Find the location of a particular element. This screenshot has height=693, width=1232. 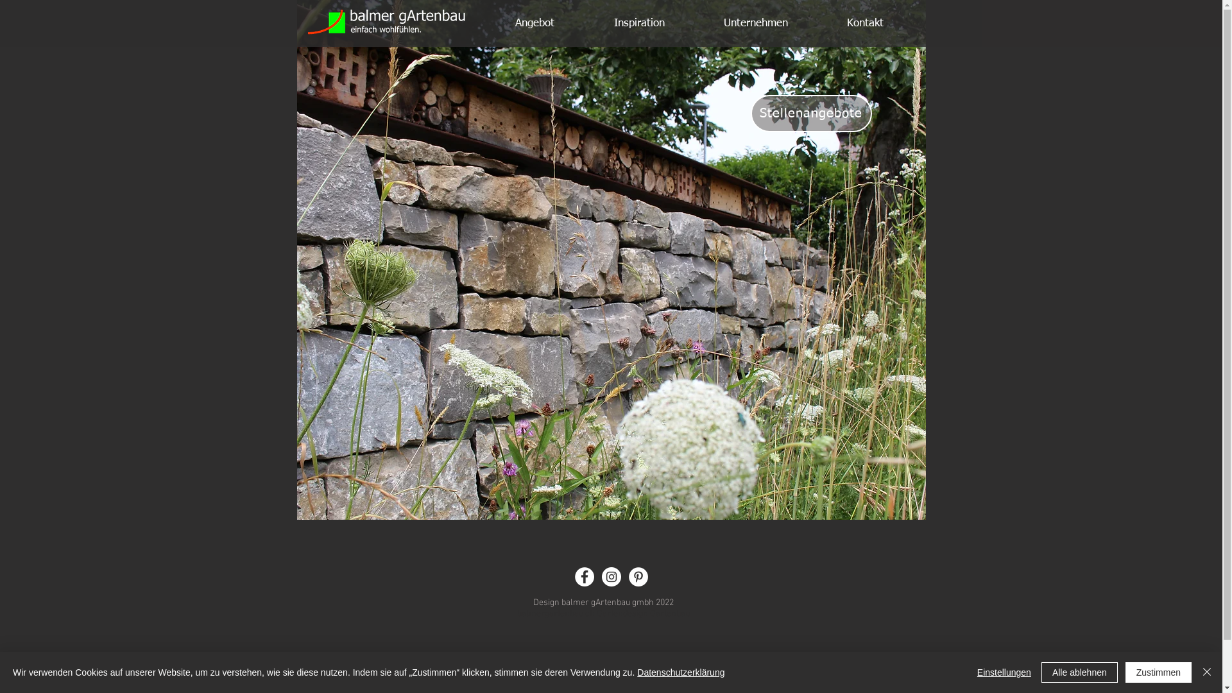

Alle ablehnen is located at coordinates (1079, 672).